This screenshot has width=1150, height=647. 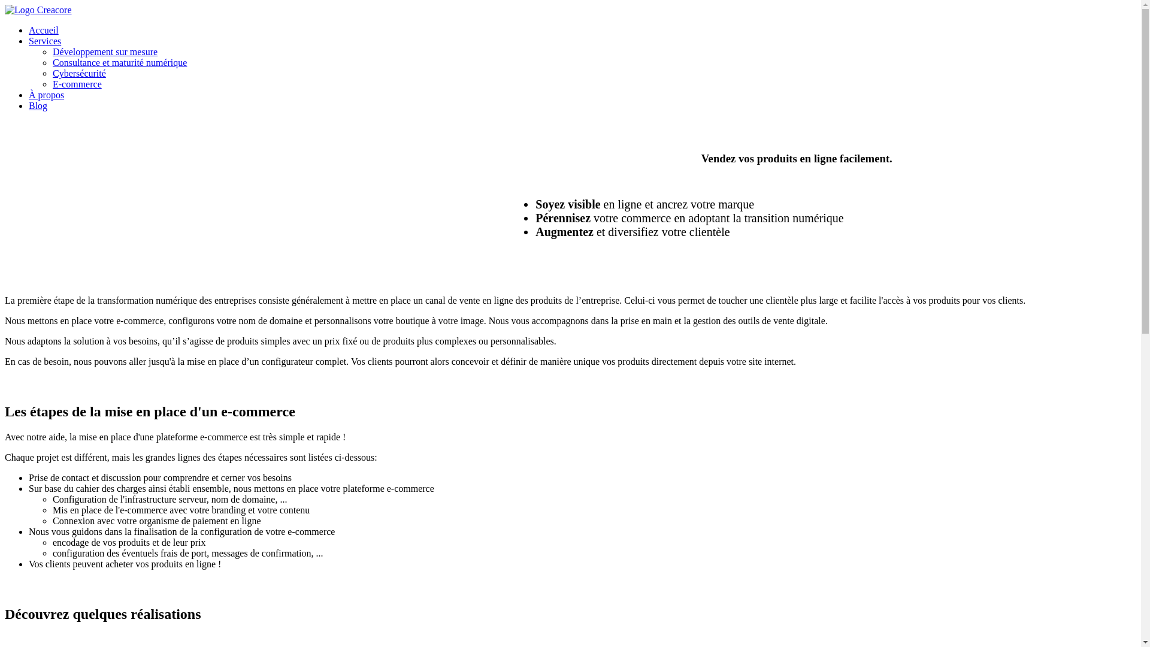 I want to click on Blog, so click(x=38, y=105).